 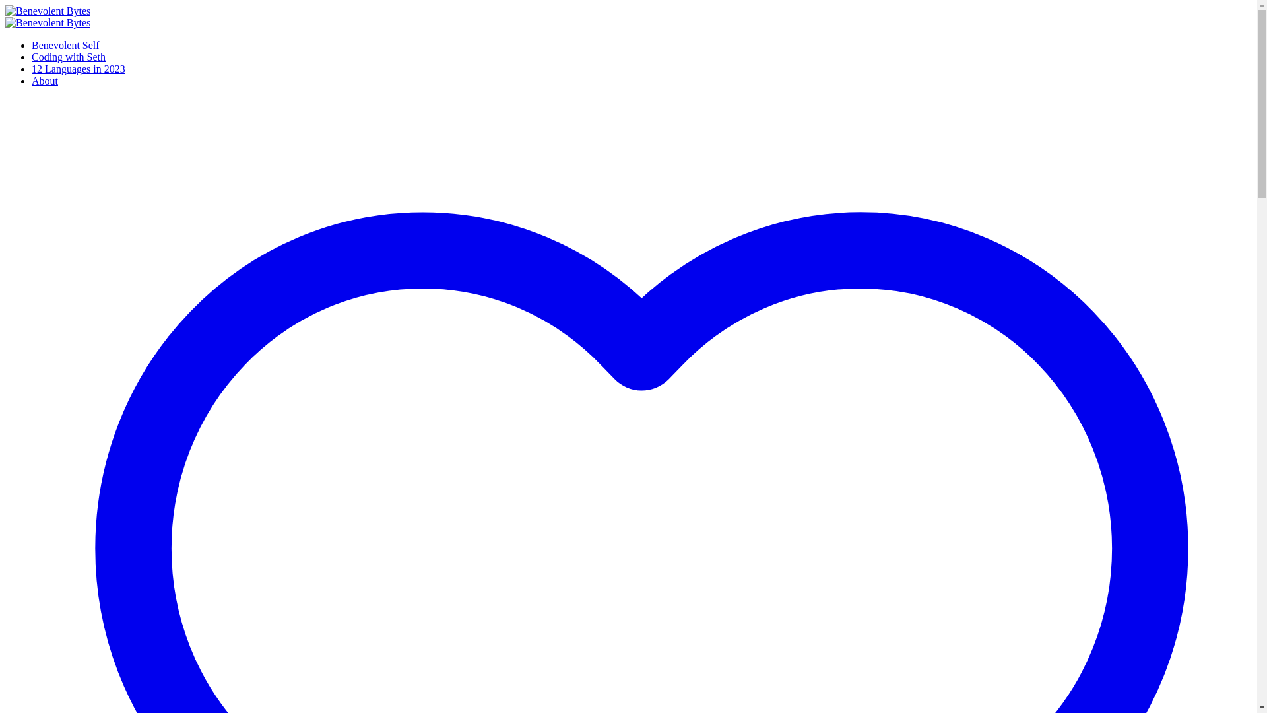 What do you see at coordinates (66, 45) in the screenshot?
I see `Benevolent Self` at bounding box center [66, 45].